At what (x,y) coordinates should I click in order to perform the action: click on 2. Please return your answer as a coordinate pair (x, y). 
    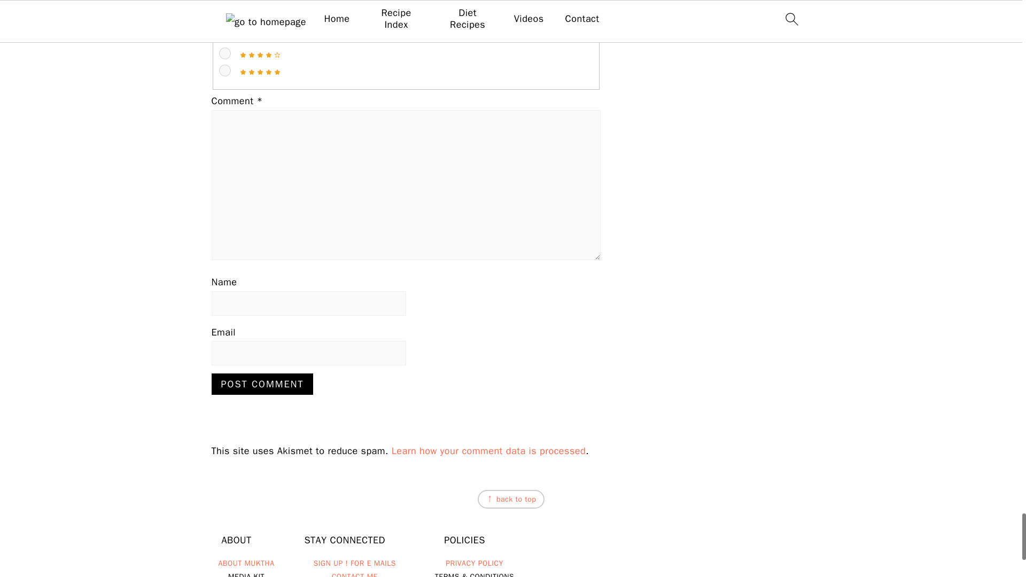
    Looking at the image, I should click on (225, 18).